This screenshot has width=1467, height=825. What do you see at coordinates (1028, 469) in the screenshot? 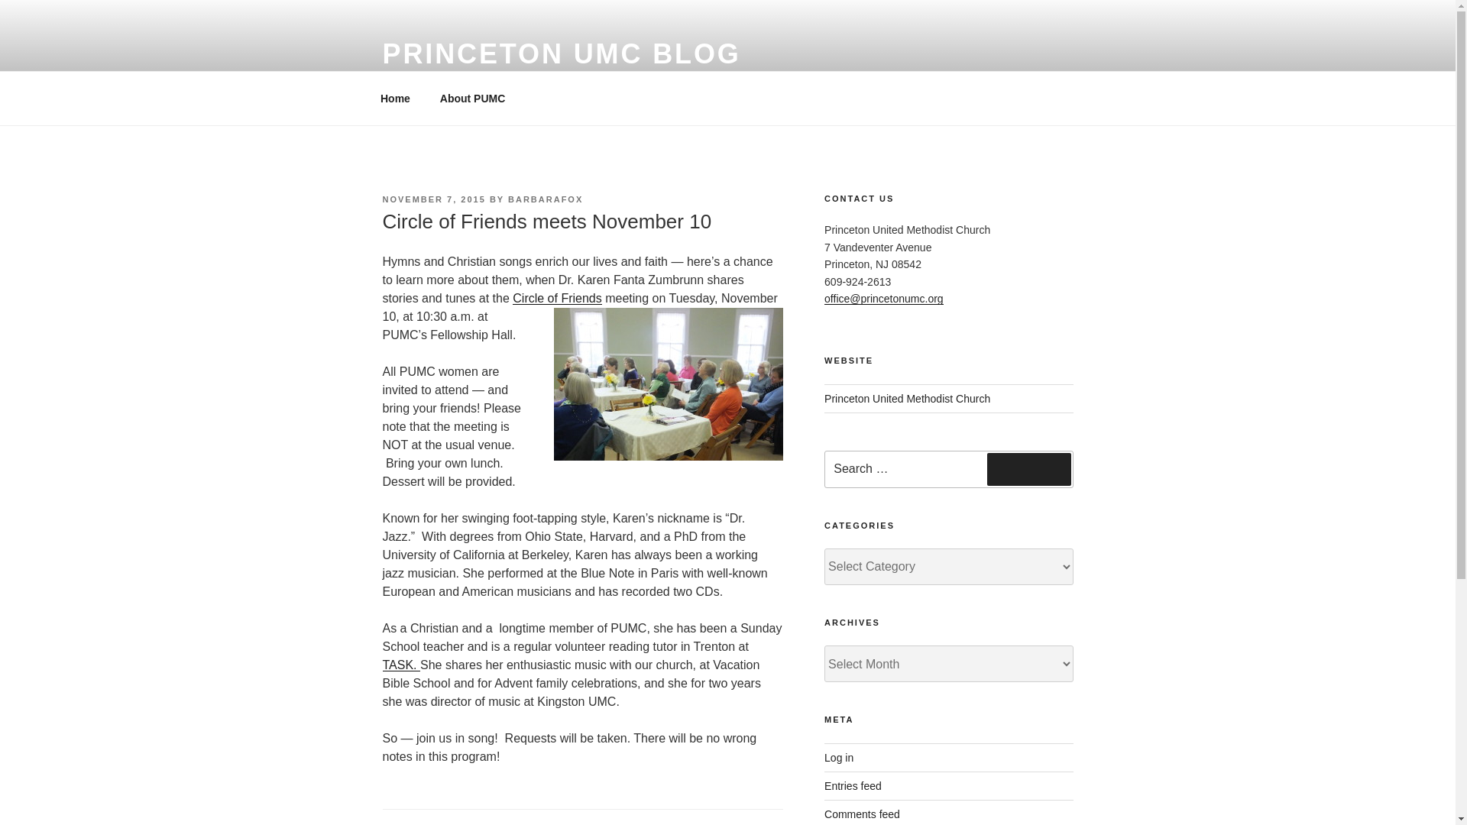
I see `Search` at bounding box center [1028, 469].